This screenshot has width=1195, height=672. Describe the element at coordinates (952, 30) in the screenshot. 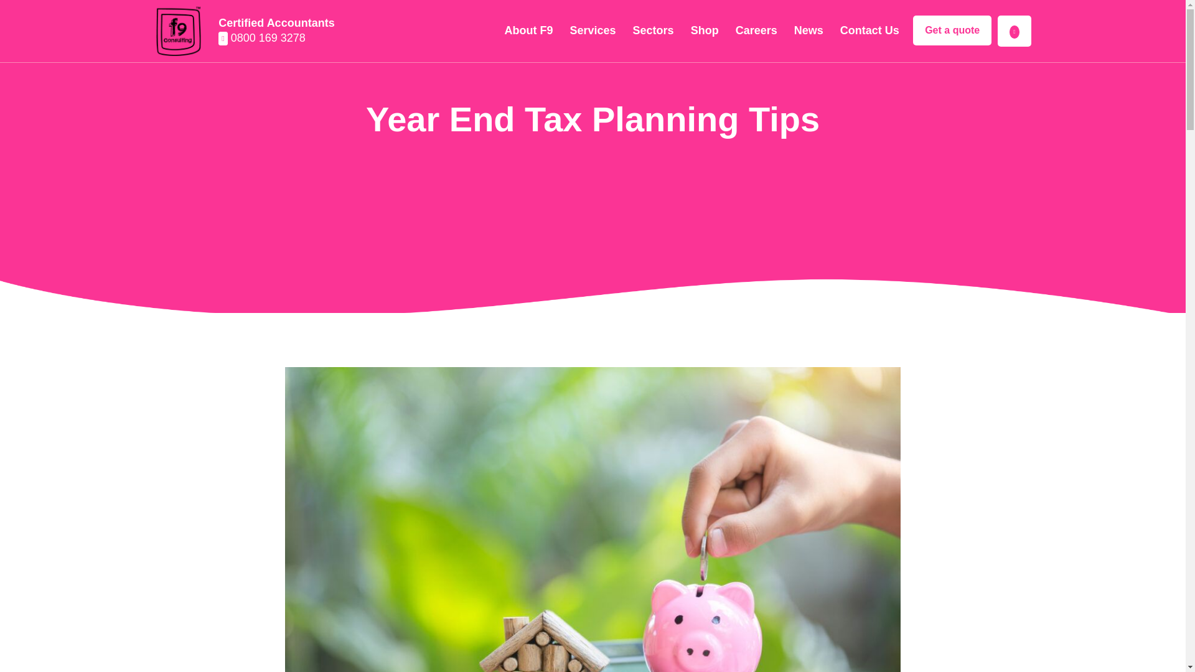

I see `Get a quote` at that location.